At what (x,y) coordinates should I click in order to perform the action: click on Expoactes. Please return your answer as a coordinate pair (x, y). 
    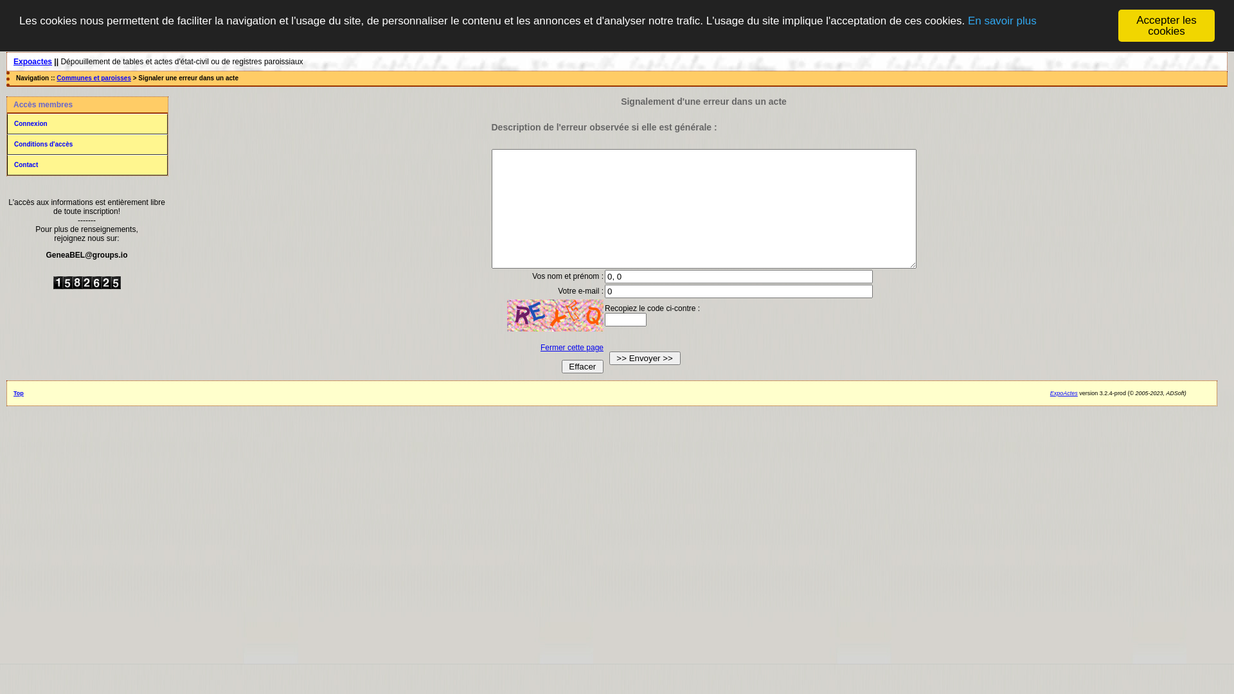
    Looking at the image, I should click on (33, 62).